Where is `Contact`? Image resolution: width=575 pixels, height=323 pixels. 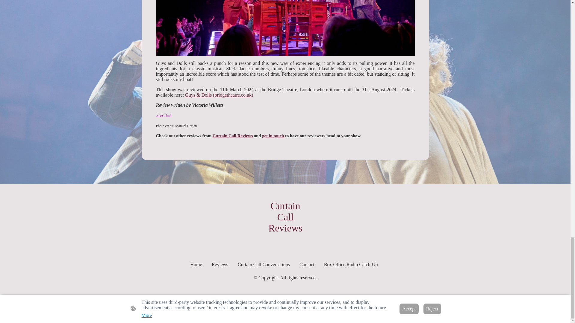 Contact is located at coordinates (307, 264).